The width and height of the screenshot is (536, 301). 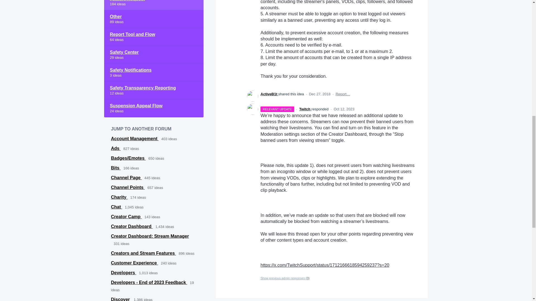 I want to click on Creators and Stream Features, so click(x=143, y=253).